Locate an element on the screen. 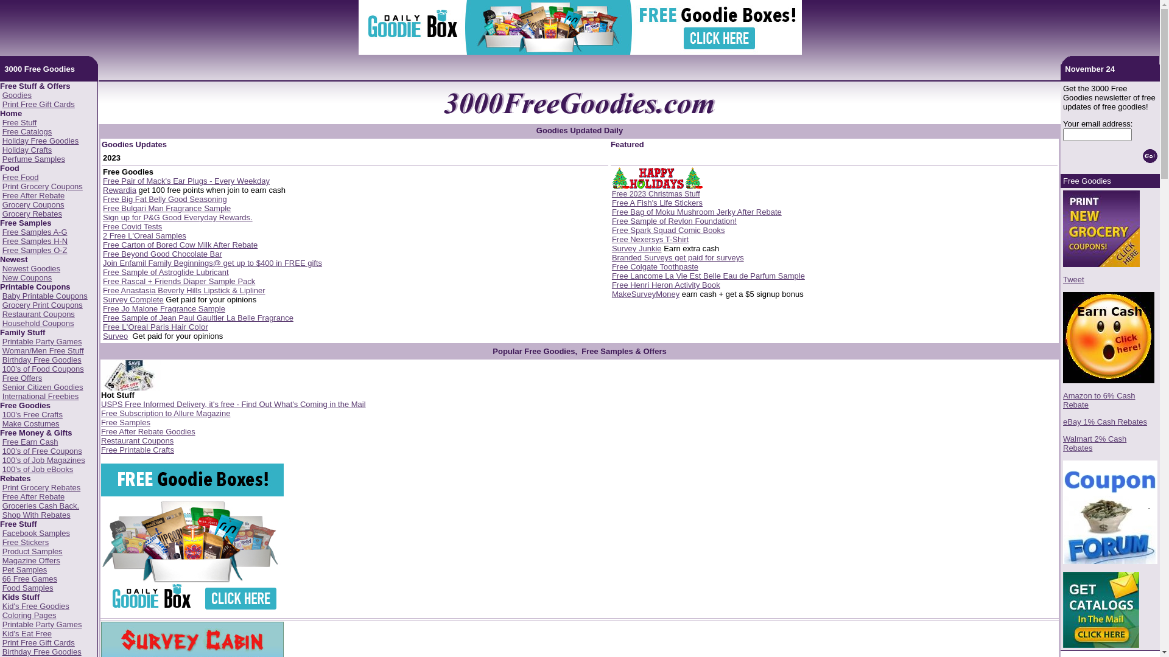 The width and height of the screenshot is (1169, 657). Free Stuff is located at coordinates (19, 123).